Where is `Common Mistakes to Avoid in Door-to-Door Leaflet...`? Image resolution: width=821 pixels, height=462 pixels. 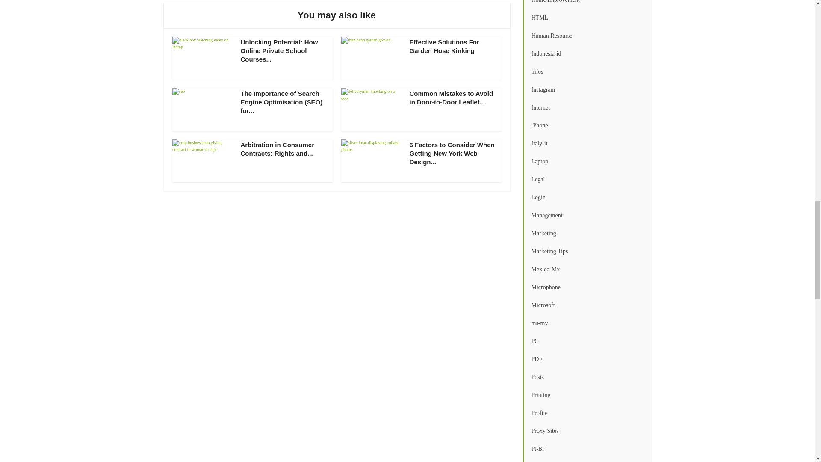 Common Mistakes to Avoid in Door-to-Door Leaflet... is located at coordinates (452, 98).